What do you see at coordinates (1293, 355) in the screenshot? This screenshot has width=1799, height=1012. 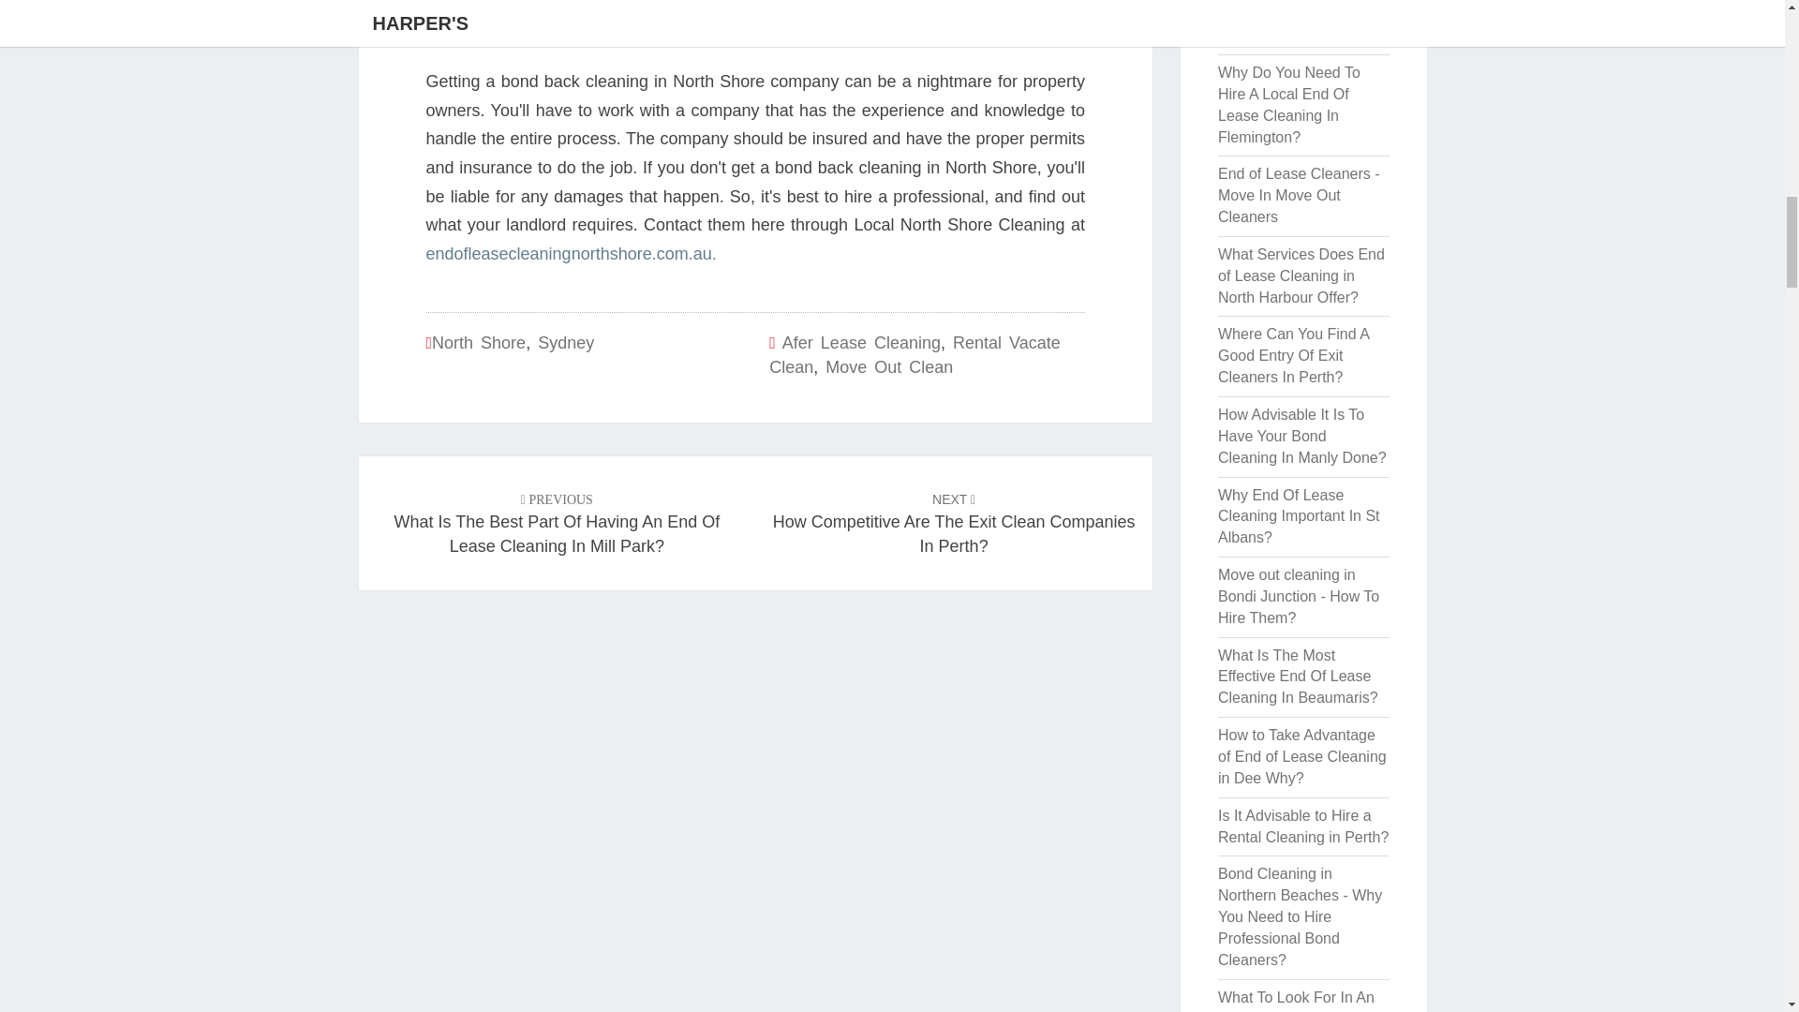 I see `End of Lease Cleaners - Move In Move Out Cleaners` at bounding box center [1293, 355].